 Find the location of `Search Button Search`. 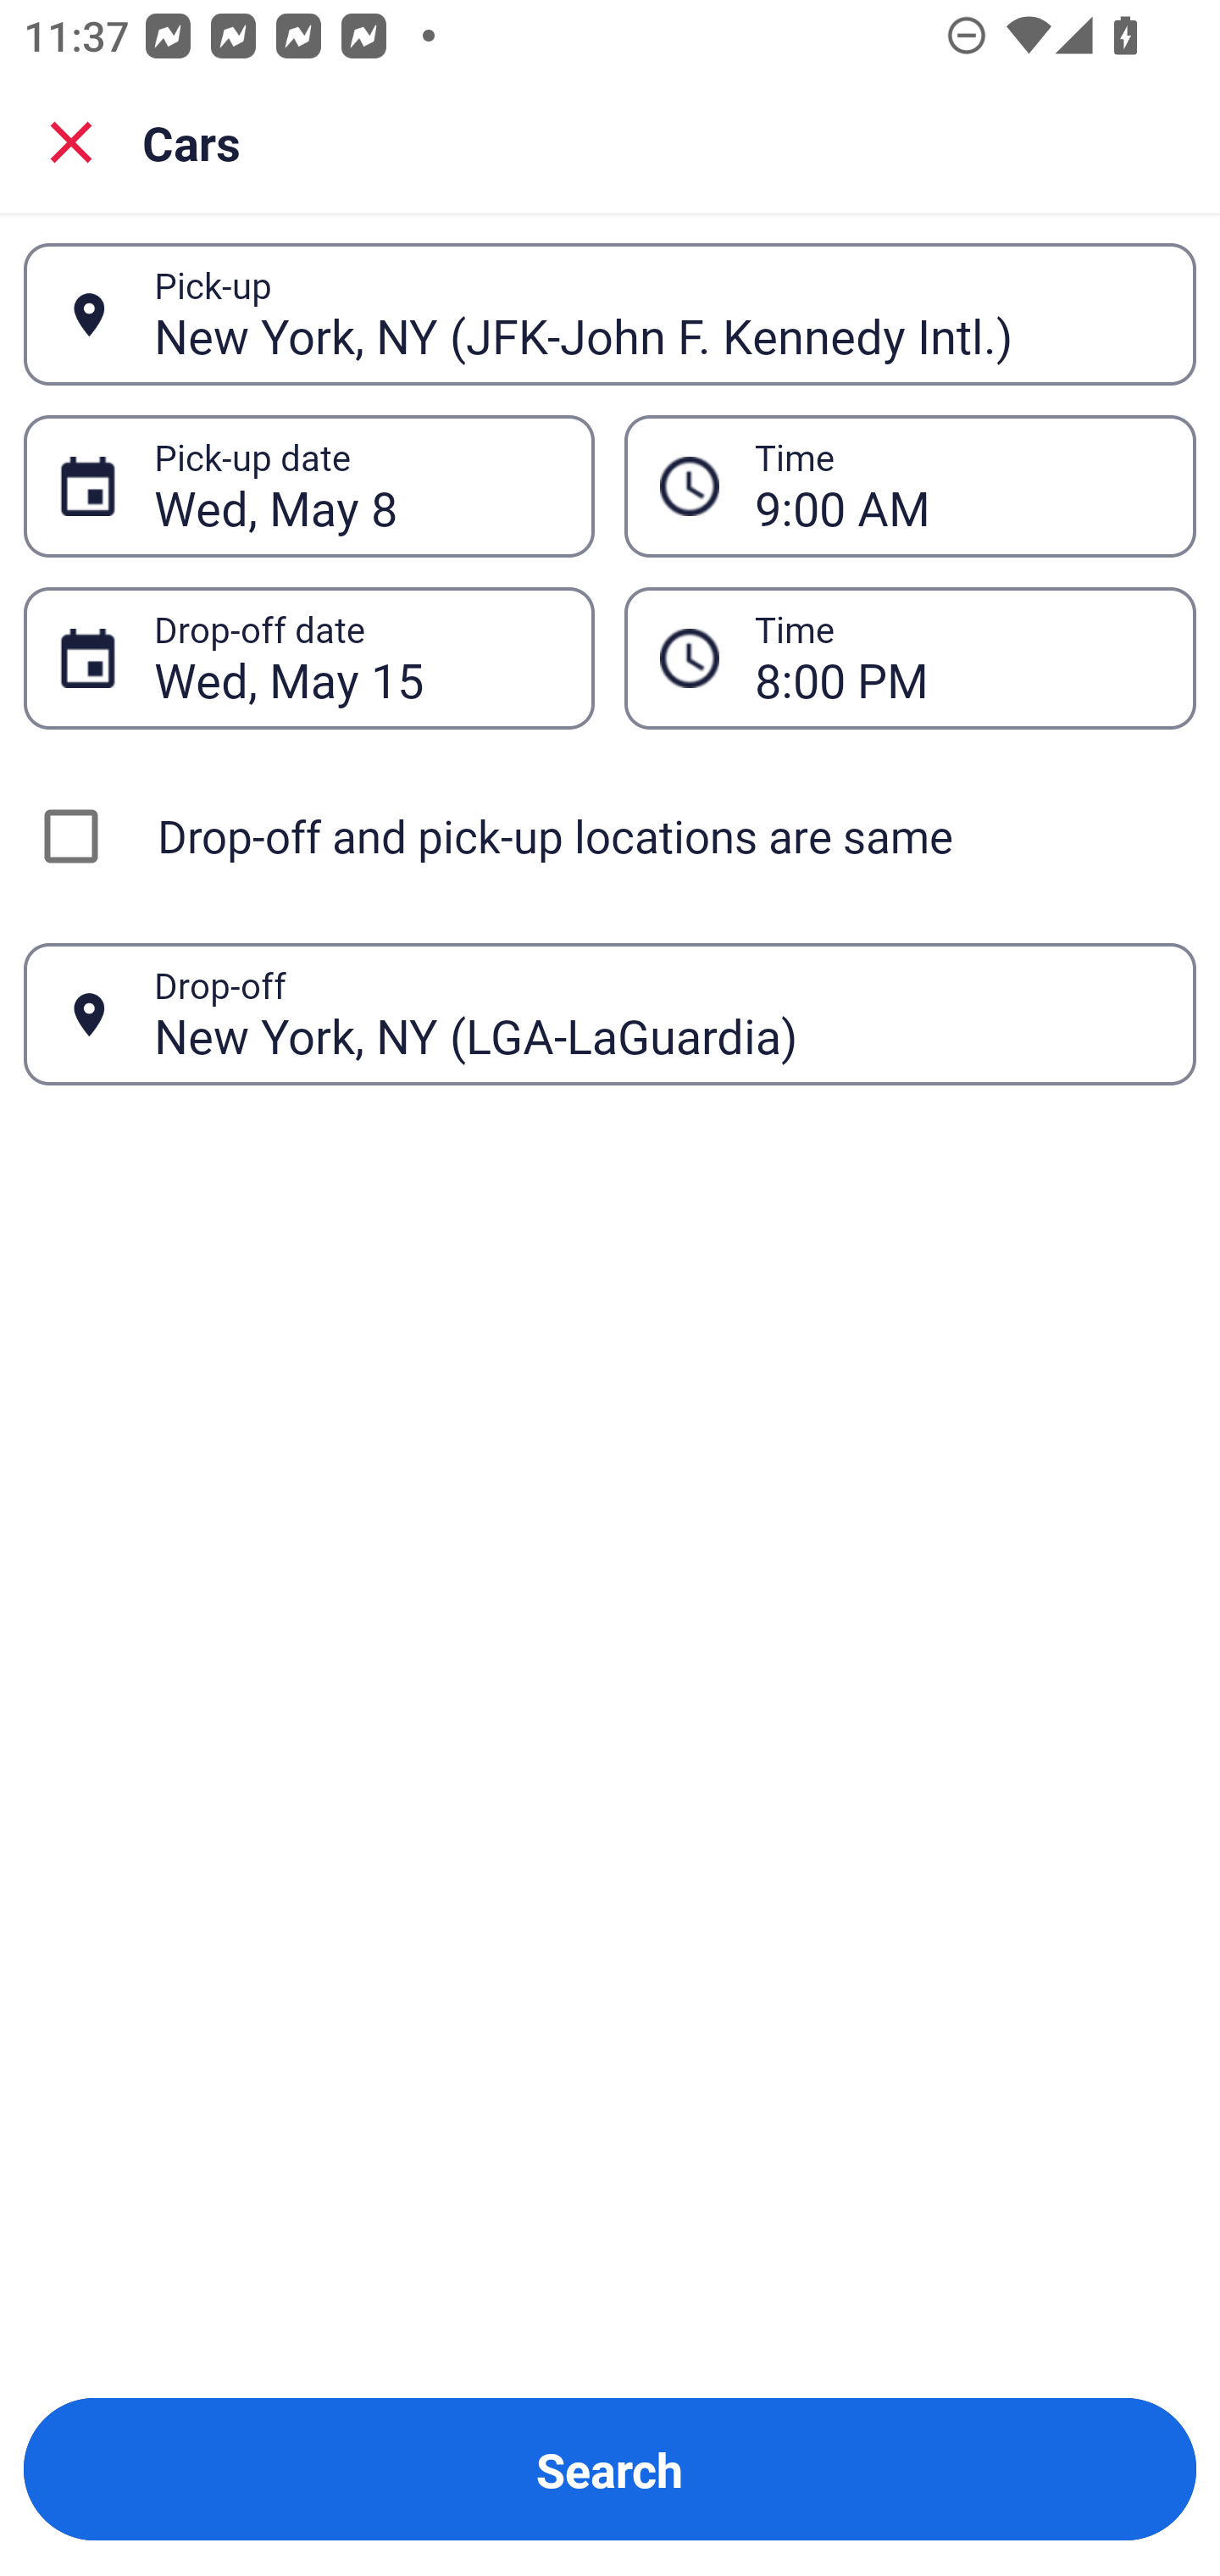

Search Button Search is located at coordinates (610, 2469).